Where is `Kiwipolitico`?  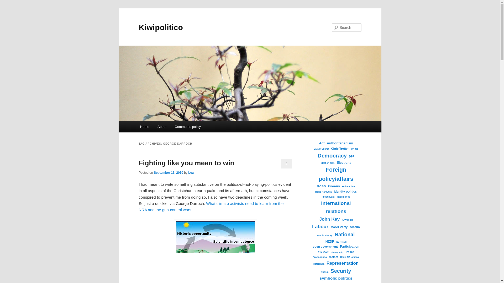
Kiwipolitico is located at coordinates (161, 27).